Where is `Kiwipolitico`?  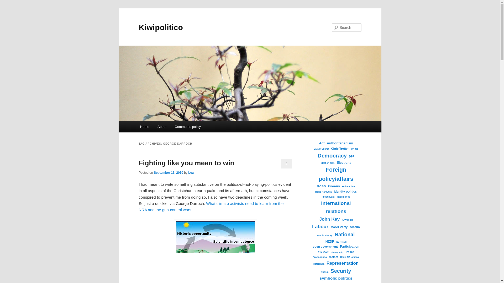
Kiwipolitico is located at coordinates (161, 27).